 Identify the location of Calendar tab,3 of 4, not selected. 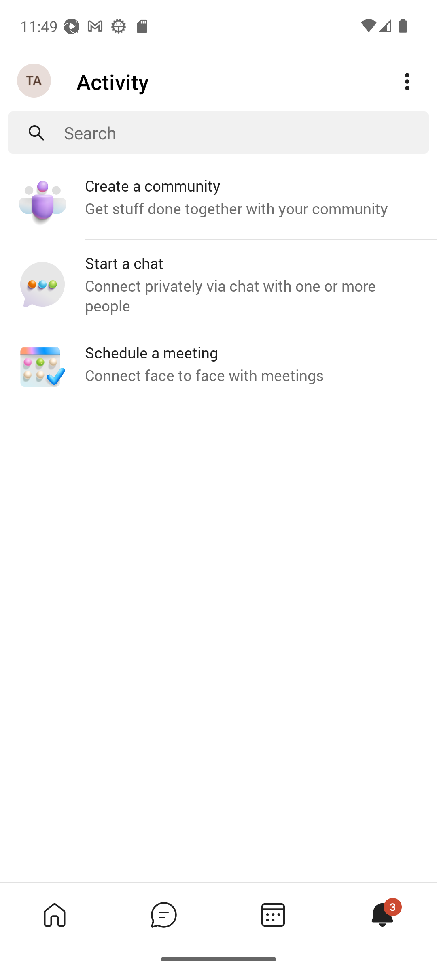
(273, 914).